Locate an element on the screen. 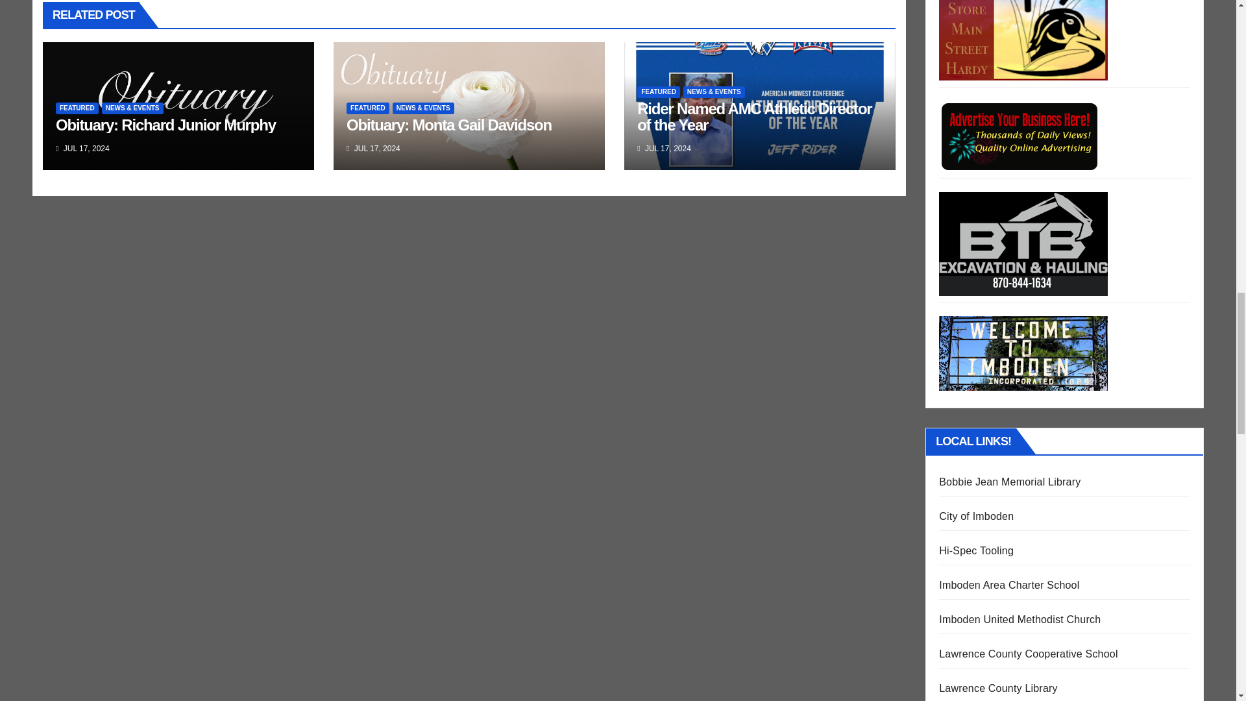 The height and width of the screenshot is (701, 1246). official city of imboden arkansas website is located at coordinates (1023, 353).